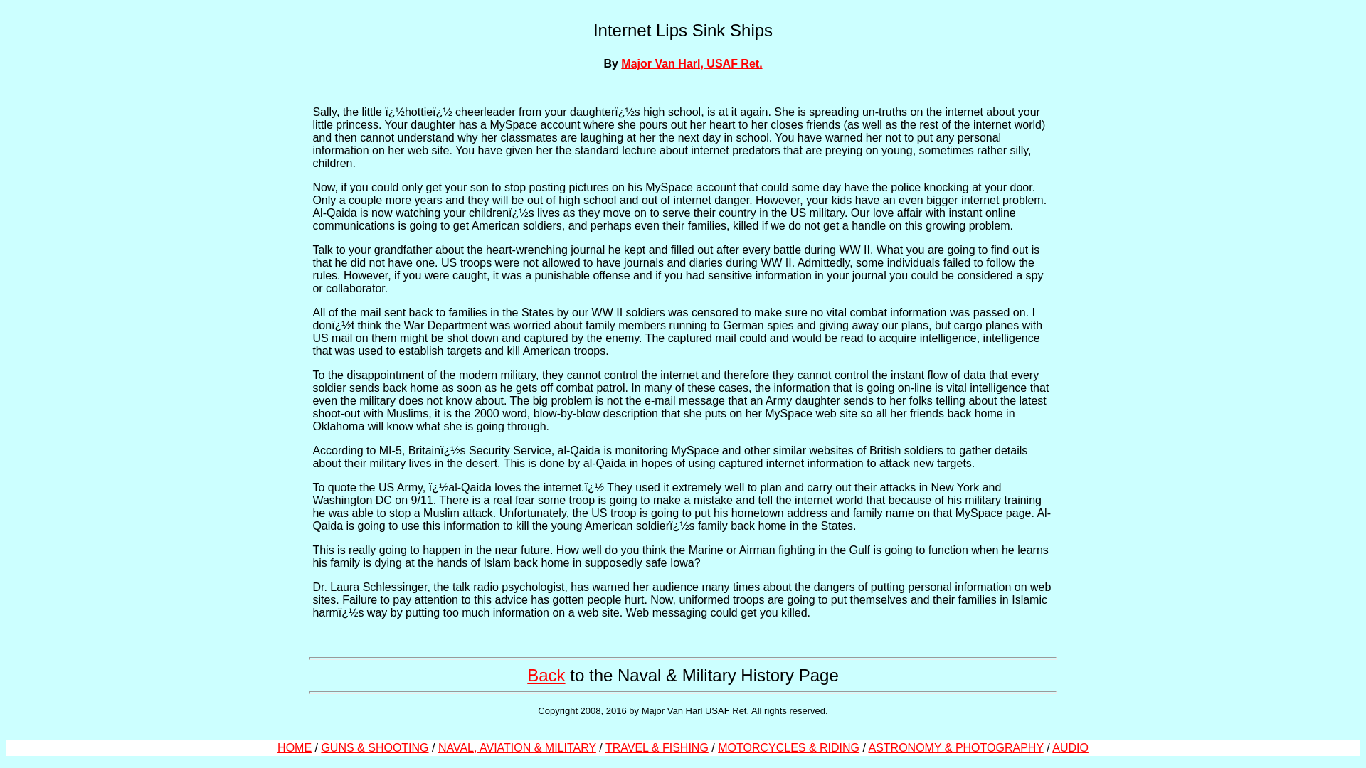 The height and width of the screenshot is (768, 1366). I want to click on Major Van Harl, USAF Ret., so click(692, 64).